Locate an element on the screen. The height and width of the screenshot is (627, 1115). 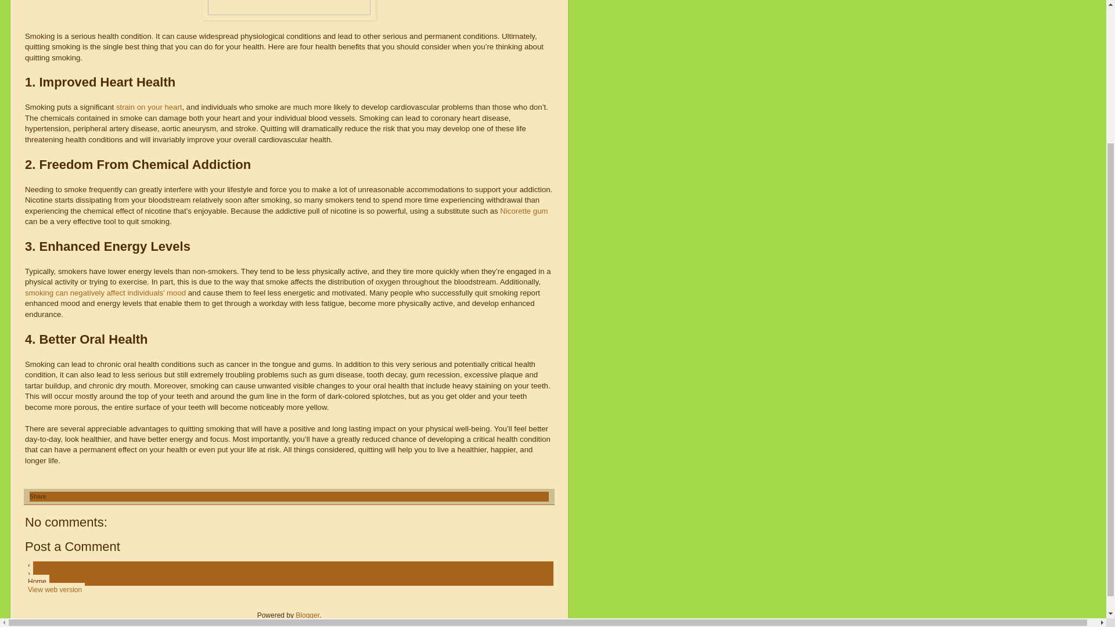
Post a Comment is located at coordinates (72, 546).